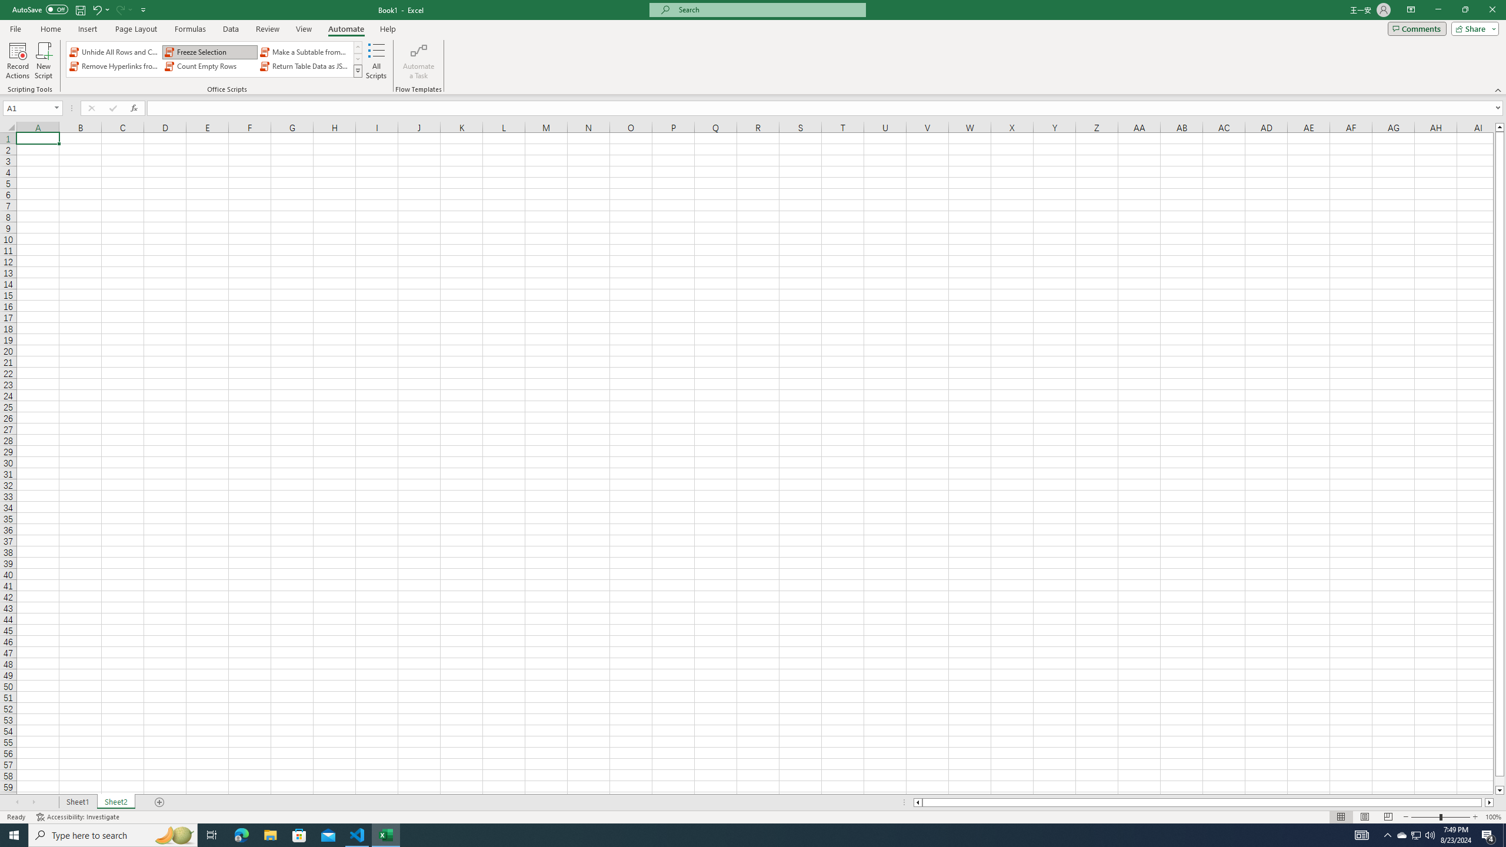 The image size is (1506, 847). Describe the element at coordinates (827, 108) in the screenshot. I see `Formula Bar` at that location.